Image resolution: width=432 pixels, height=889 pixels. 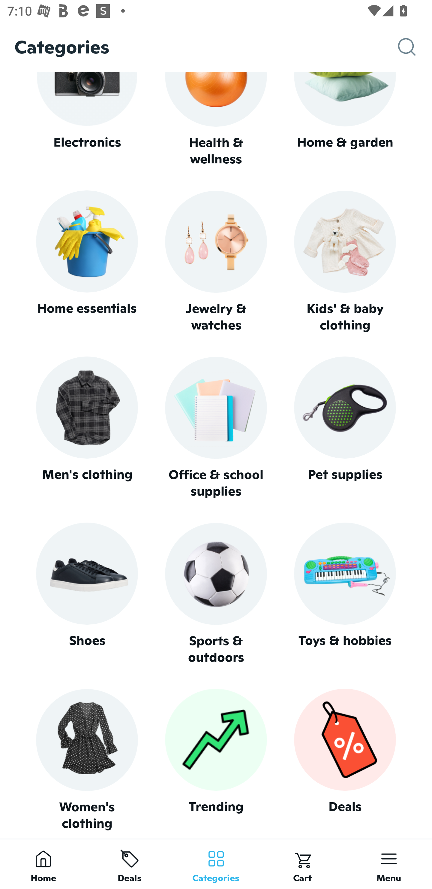 I want to click on Pet supplies, so click(x=345, y=427).